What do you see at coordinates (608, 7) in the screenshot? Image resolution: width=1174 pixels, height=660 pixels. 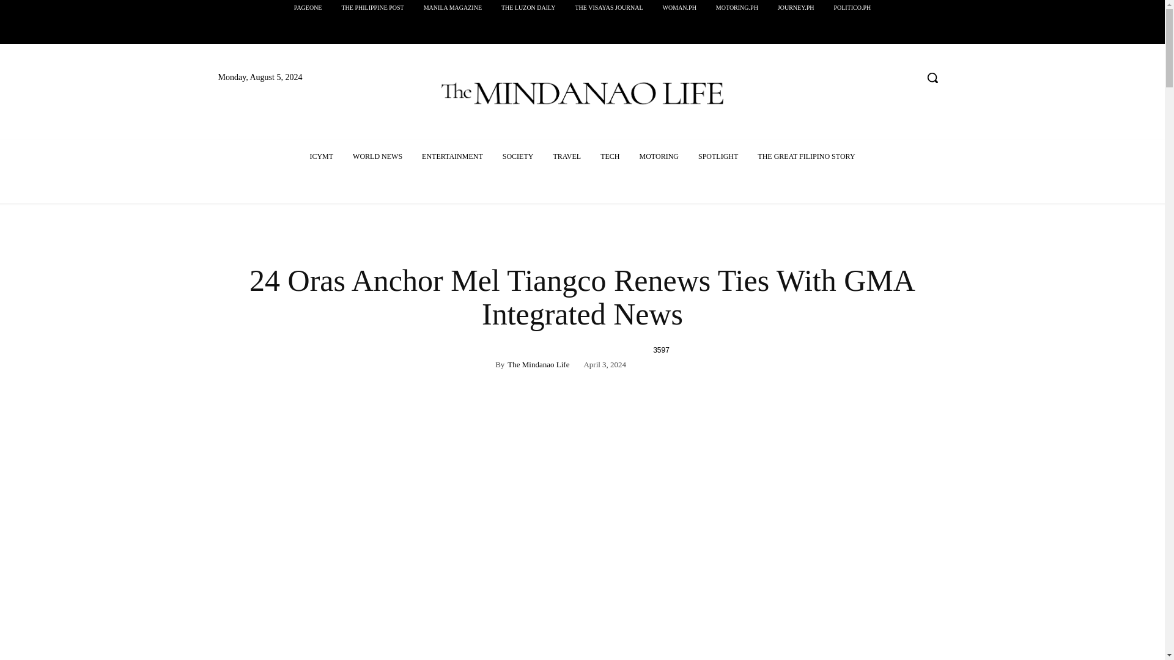 I see `THE VISAYAS JOURNAL` at bounding box center [608, 7].